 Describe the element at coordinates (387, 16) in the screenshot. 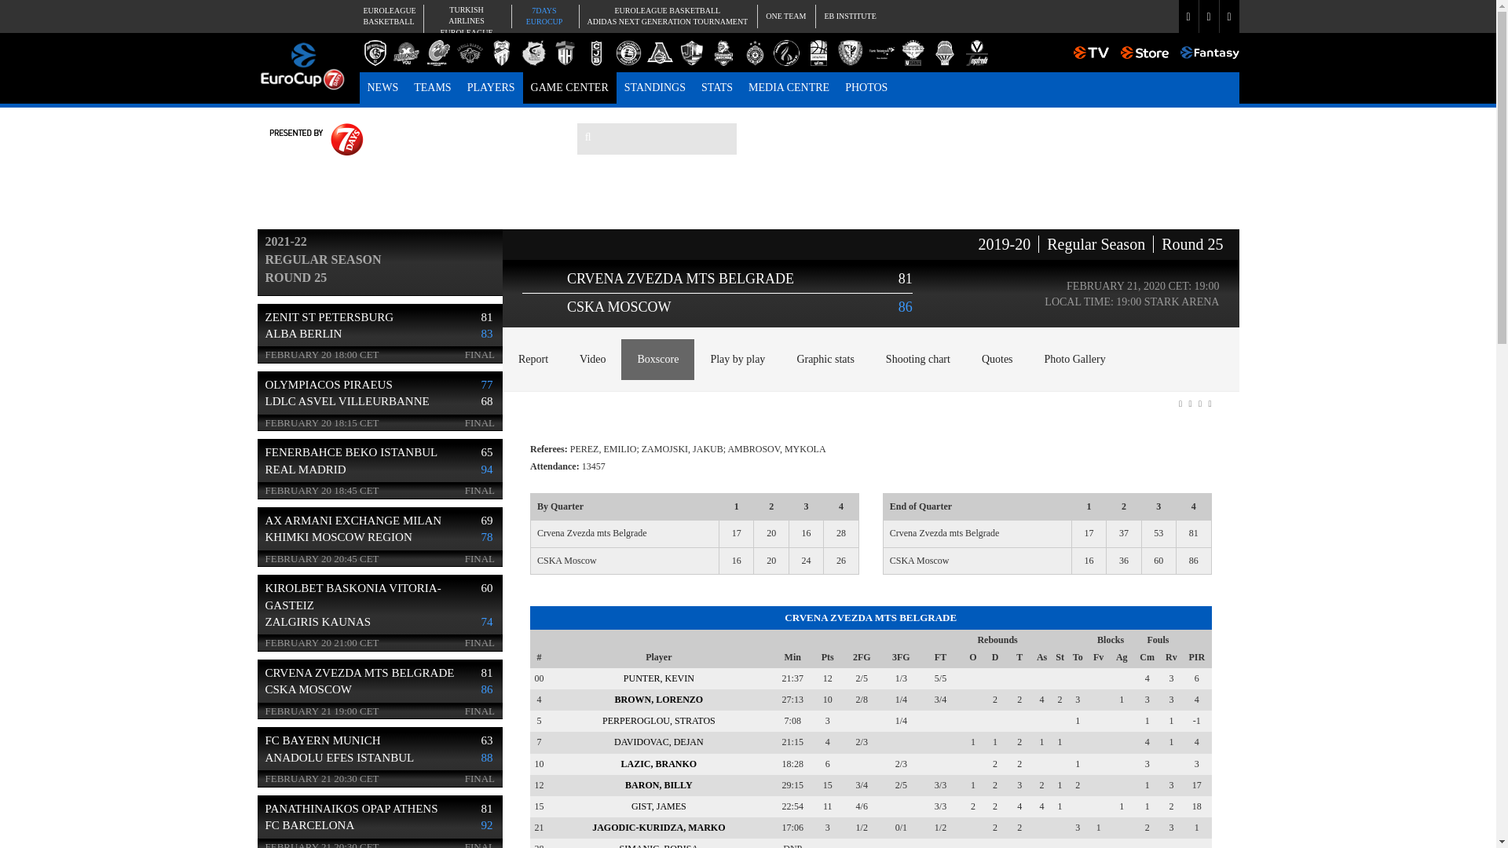

I see `EUROLEAGUE BASKETBALL` at that location.